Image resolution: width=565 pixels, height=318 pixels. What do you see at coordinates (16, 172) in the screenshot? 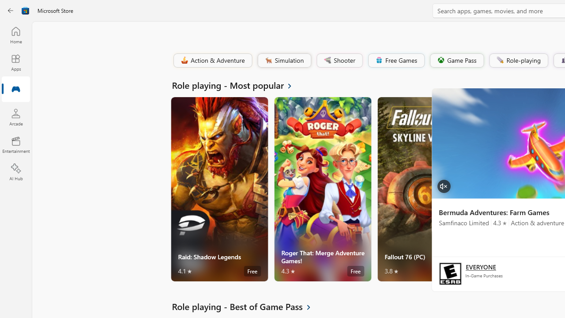
I see `AI Hub` at bounding box center [16, 172].